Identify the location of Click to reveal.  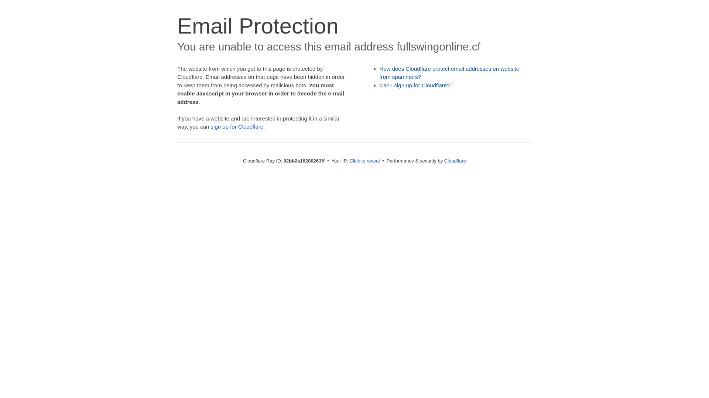
(365, 161).